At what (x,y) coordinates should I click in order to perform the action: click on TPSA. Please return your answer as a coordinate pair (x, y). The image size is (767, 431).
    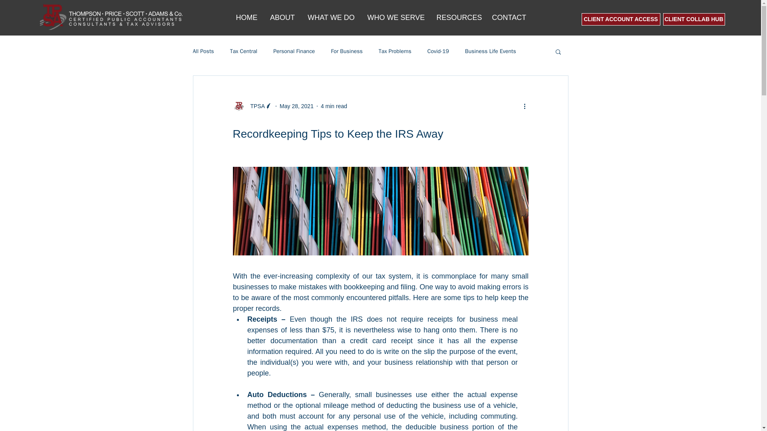
    Looking at the image, I should click on (252, 106).